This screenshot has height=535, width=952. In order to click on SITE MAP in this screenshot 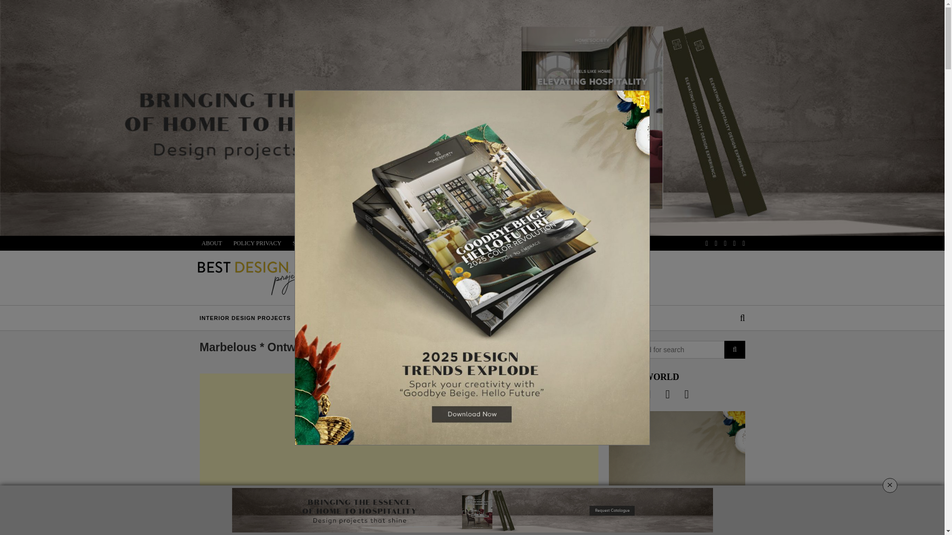, I will do `click(305, 243)`.